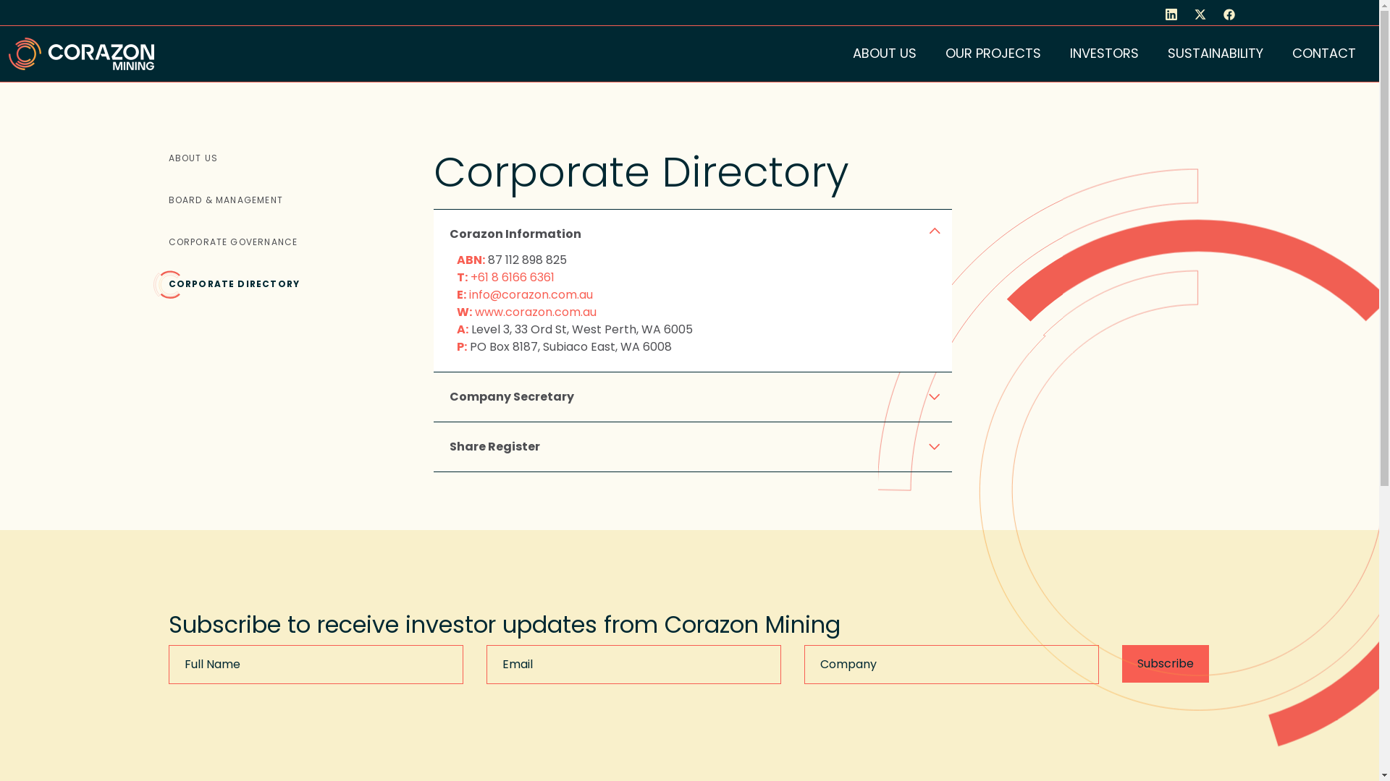 Image resolution: width=1390 pixels, height=781 pixels. Describe the element at coordinates (234, 284) in the screenshot. I see `CORPORATE DIRECTORY` at that location.